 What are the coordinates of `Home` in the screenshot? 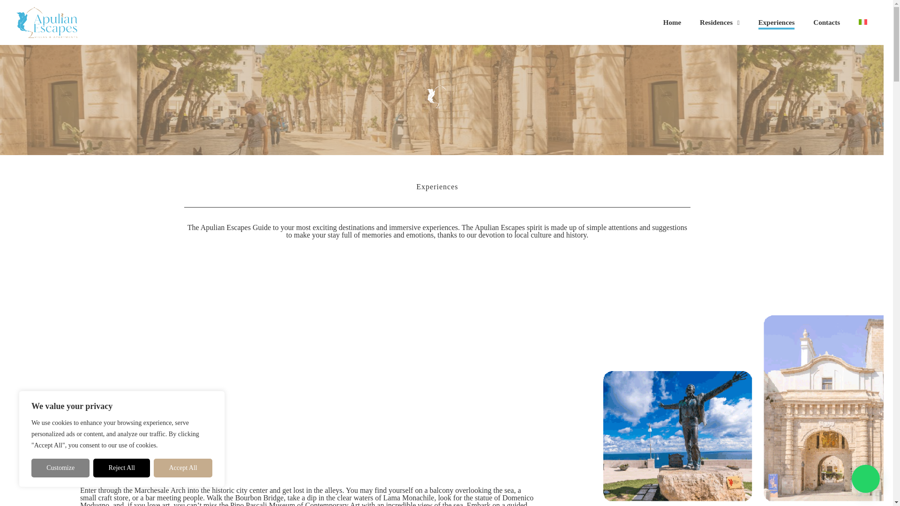 It's located at (672, 22).